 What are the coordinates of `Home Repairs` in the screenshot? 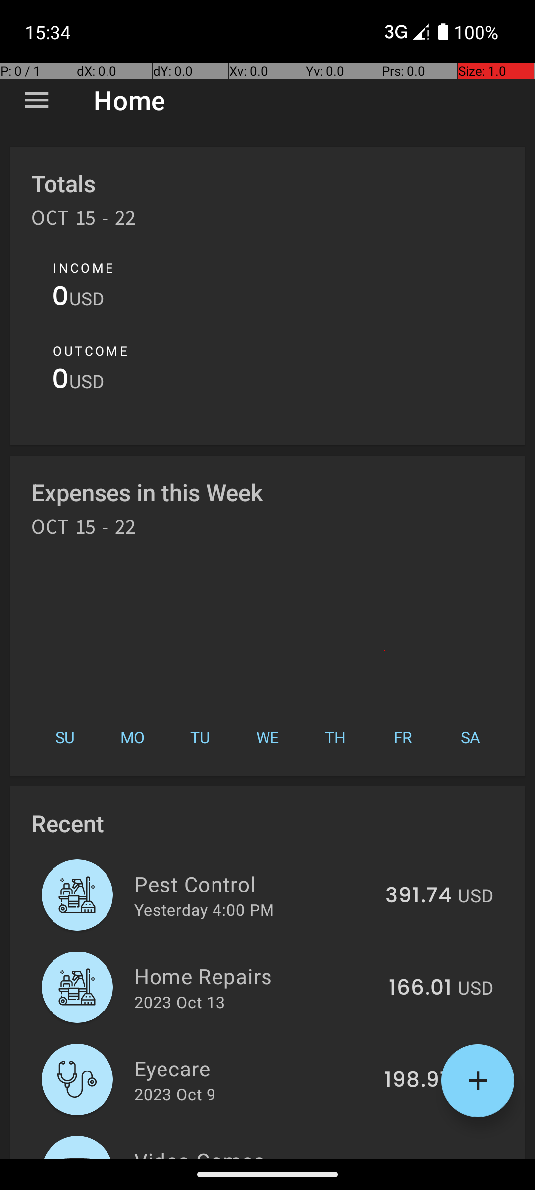 It's located at (256, 976).